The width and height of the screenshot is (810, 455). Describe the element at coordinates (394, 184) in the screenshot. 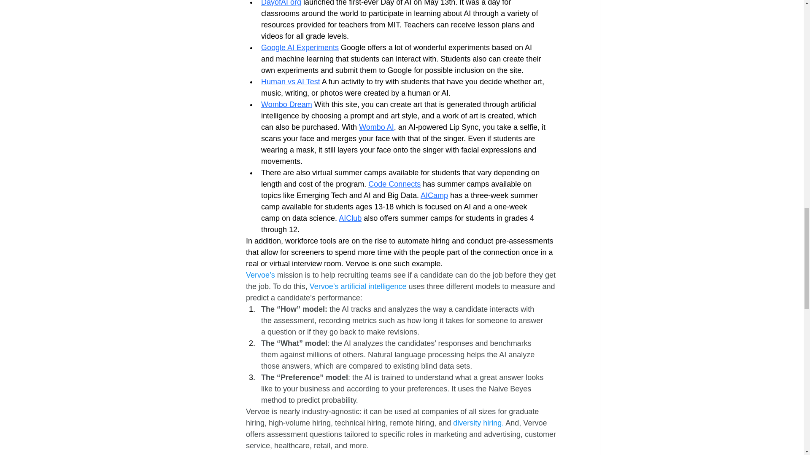

I see `Code Connects` at that location.